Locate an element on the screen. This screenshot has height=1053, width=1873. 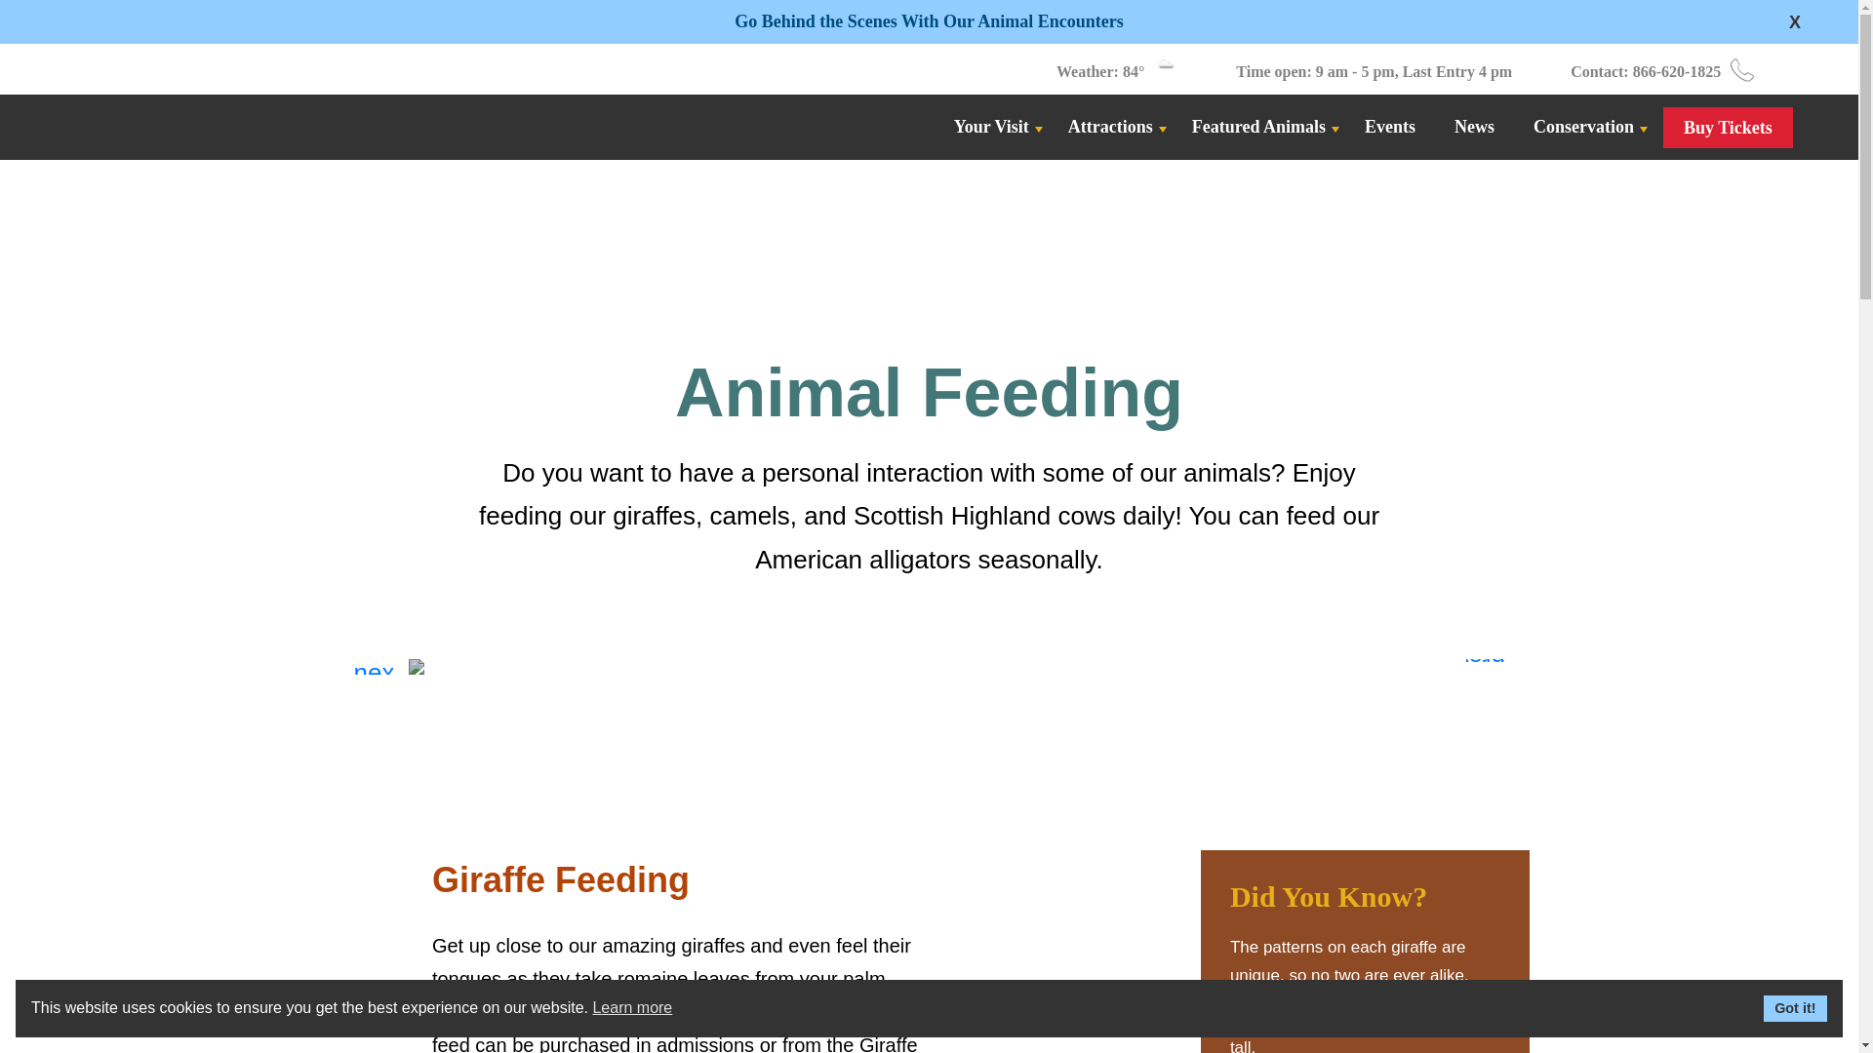
Events is located at coordinates (1389, 126).